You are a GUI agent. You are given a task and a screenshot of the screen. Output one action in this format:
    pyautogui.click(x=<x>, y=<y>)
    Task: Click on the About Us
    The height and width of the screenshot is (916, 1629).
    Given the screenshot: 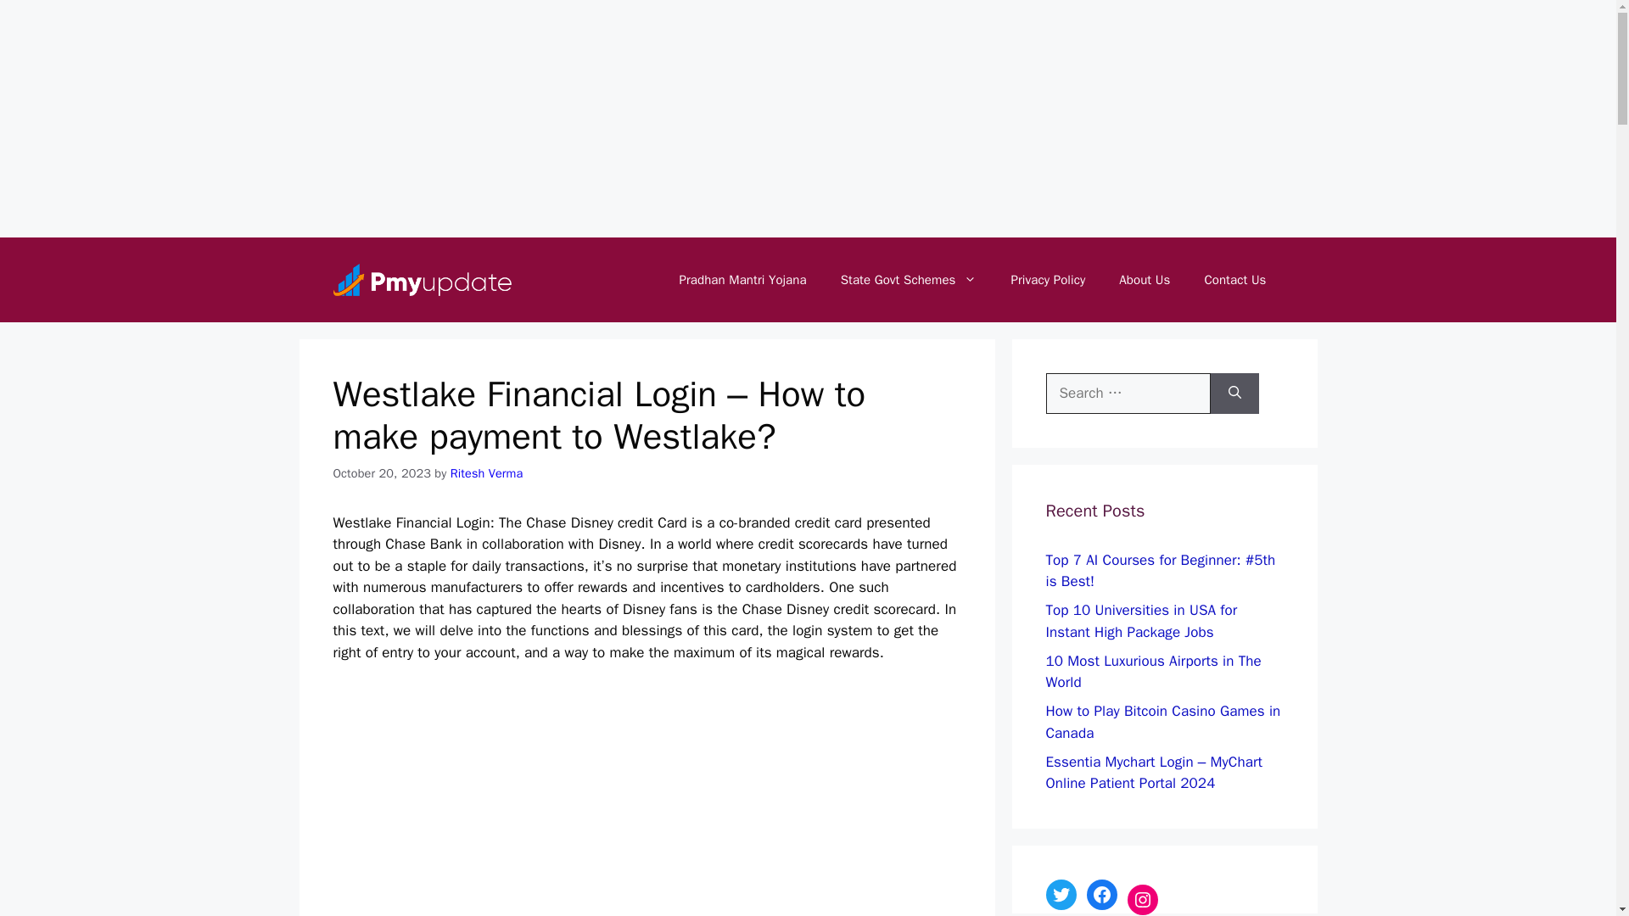 What is the action you would take?
    pyautogui.click(x=1145, y=280)
    